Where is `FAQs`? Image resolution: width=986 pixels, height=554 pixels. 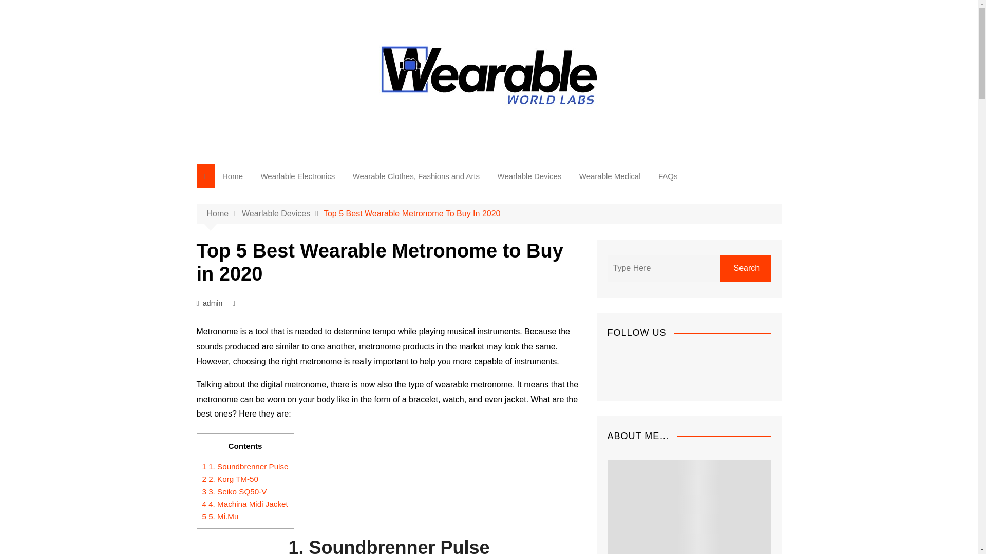
FAQs is located at coordinates (668, 176).